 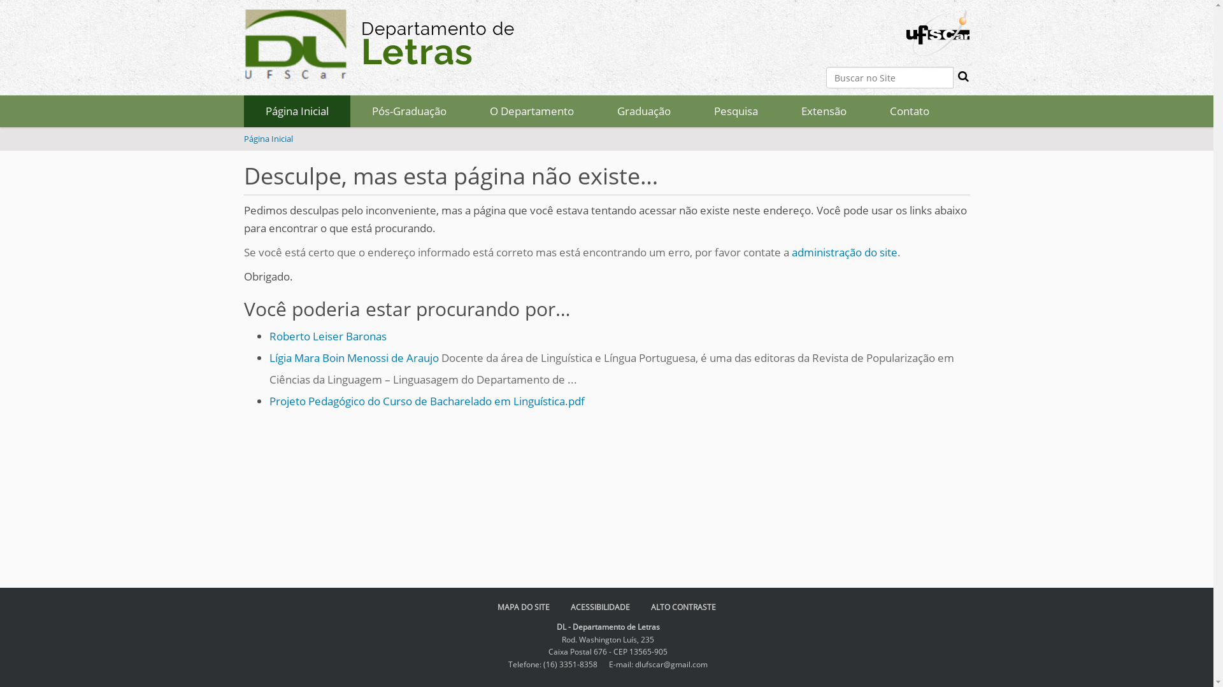 What do you see at coordinates (327, 336) in the screenshot?
I see `Roberto Leiser Baronas` at bounding box center [327, 336].